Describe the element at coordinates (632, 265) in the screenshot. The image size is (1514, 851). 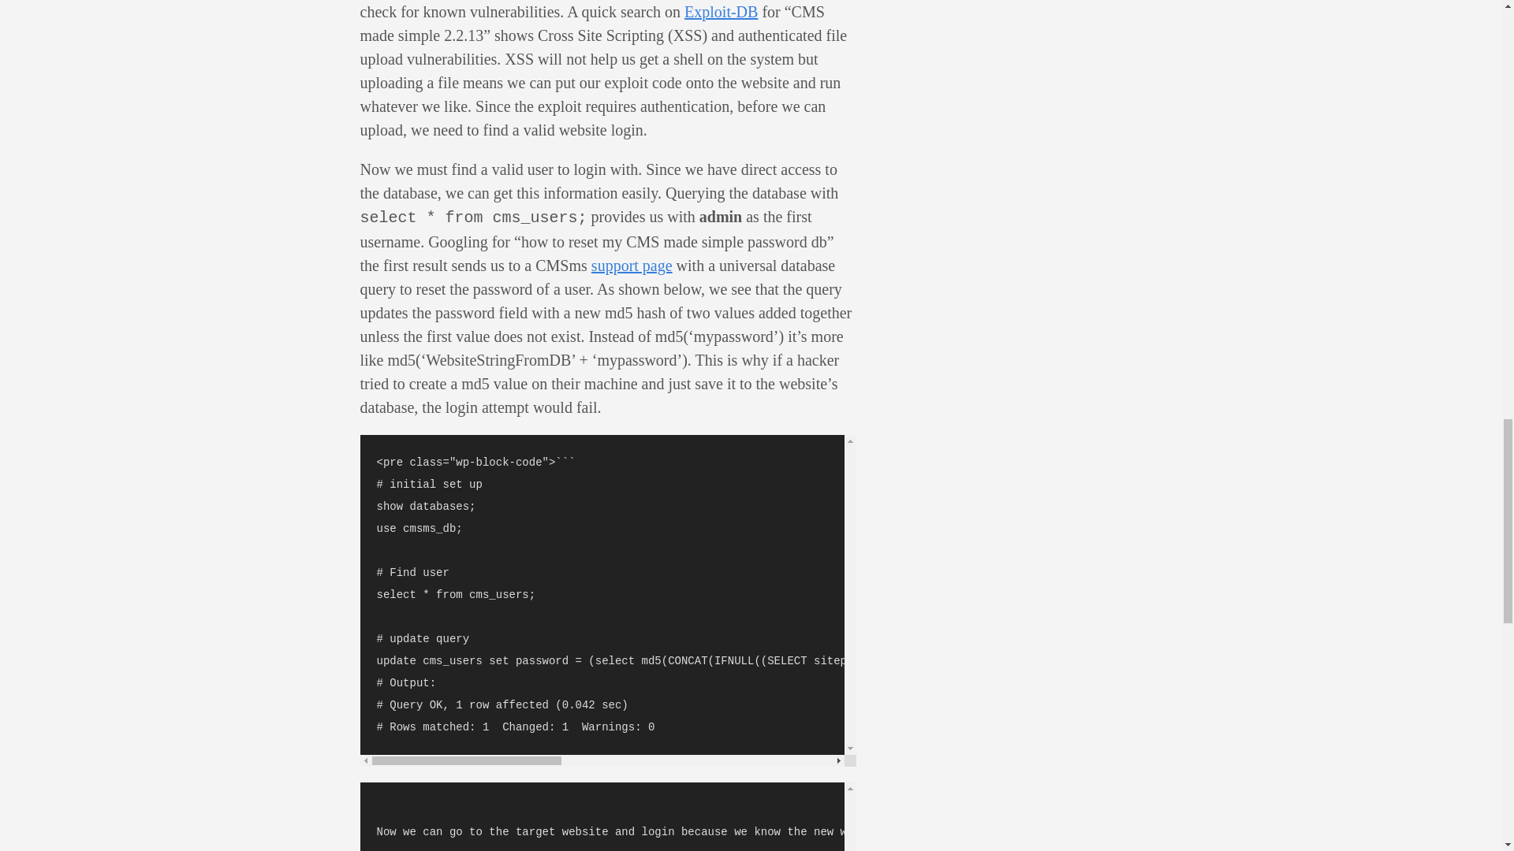
I see `support page` at that location.